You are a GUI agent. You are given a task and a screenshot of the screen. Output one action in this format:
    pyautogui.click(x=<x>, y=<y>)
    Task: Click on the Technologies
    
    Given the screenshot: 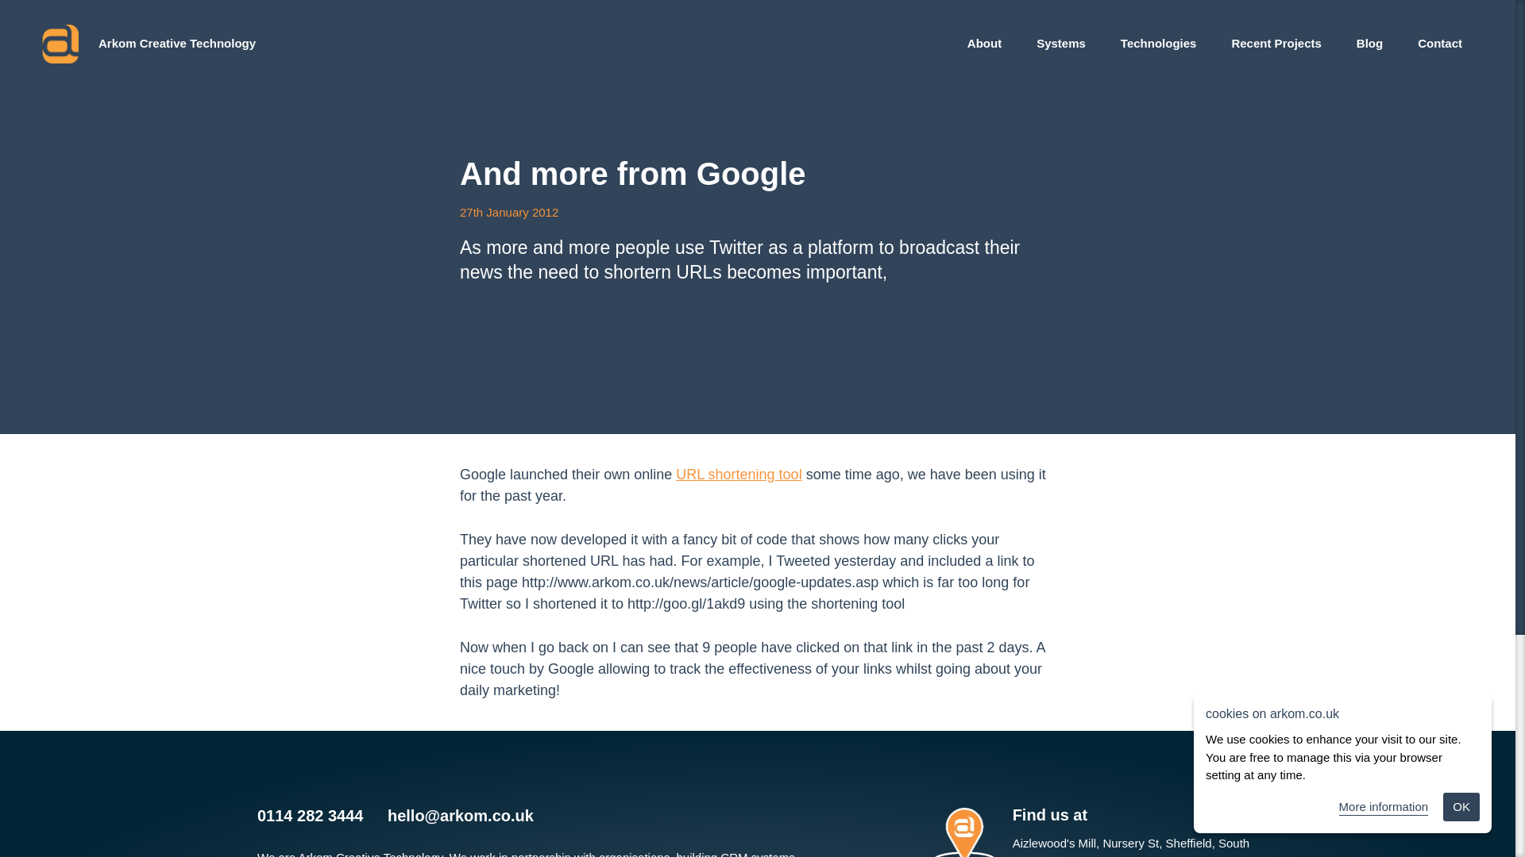 What is the action you would take?
    pyautogui.click(x=1158, y=43)
    